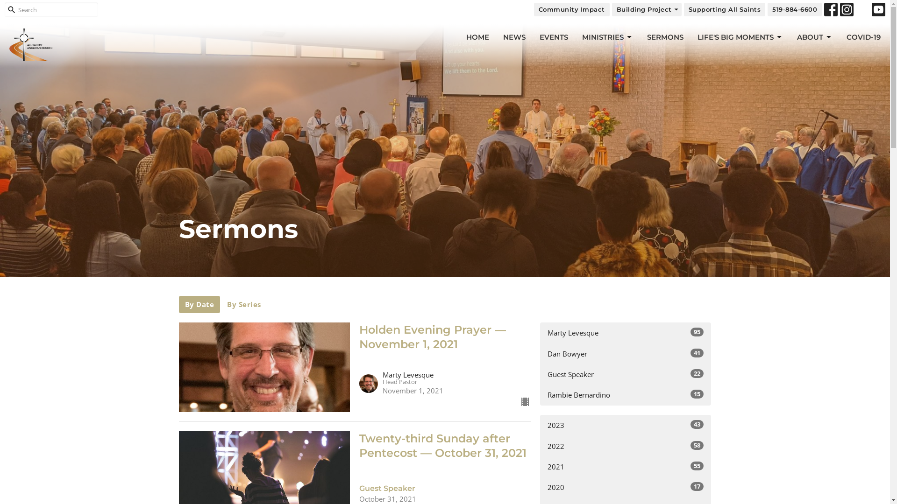  What do you see at coordinates (863, 37) in the screenshot?
I see `COVID-19` at bounding box center [863, 37].